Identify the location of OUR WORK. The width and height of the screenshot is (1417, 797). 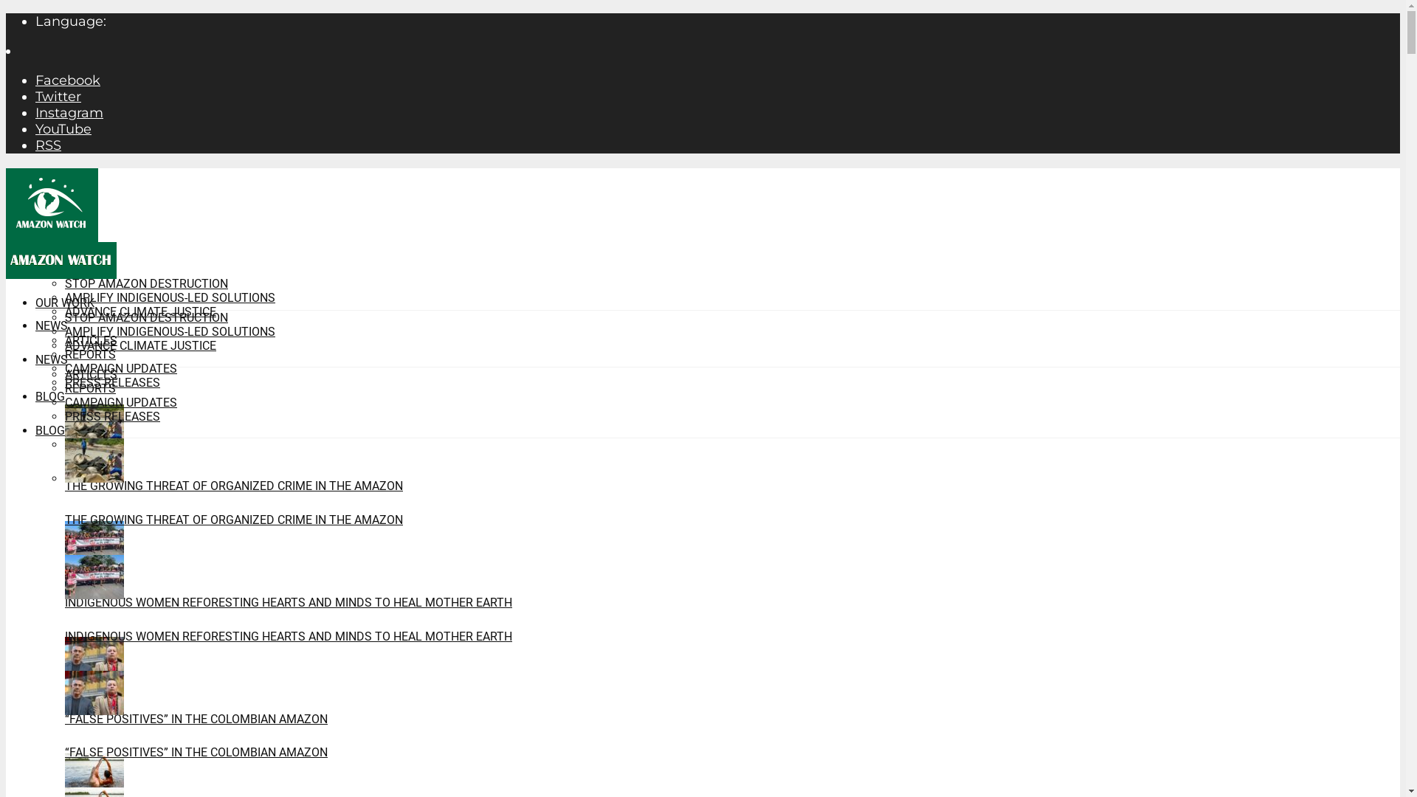
(65, 303).